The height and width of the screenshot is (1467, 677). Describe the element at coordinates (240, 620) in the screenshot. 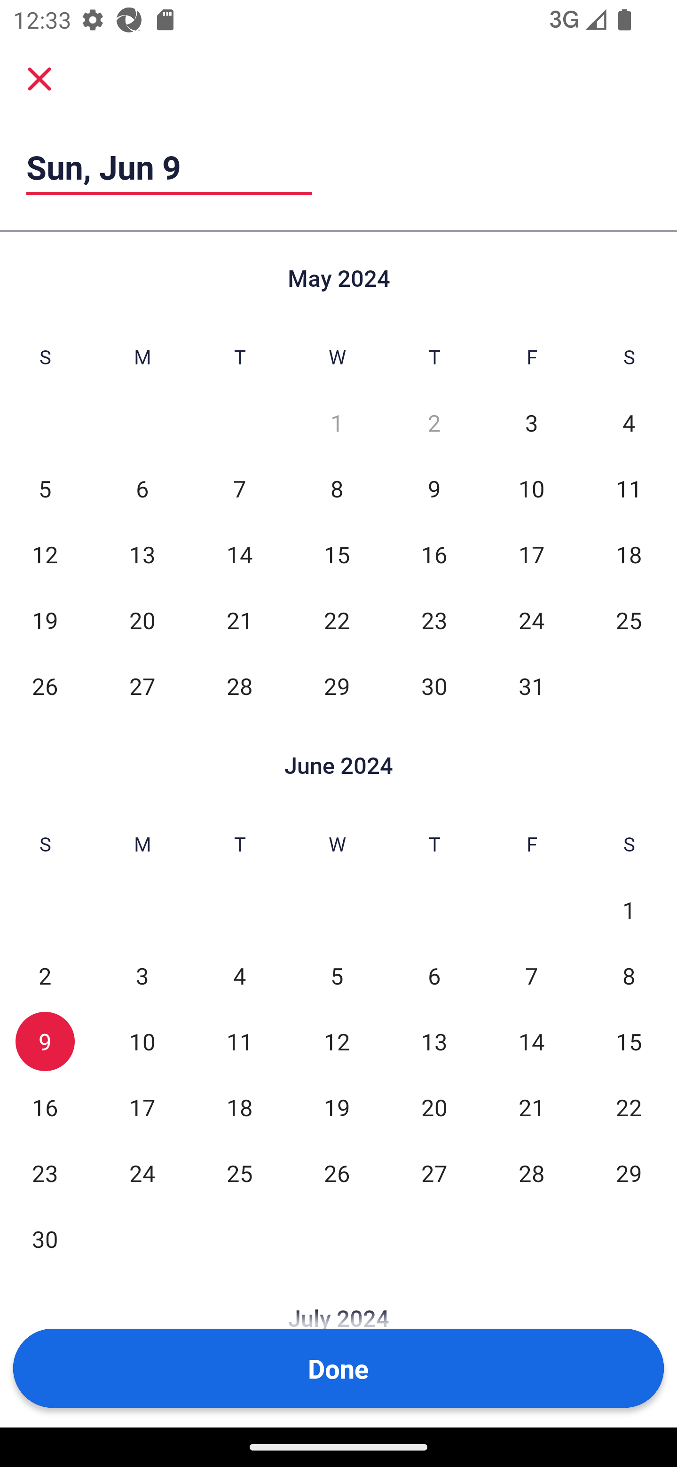

I see `21 Tue, May 21, Not Selected` at that location.